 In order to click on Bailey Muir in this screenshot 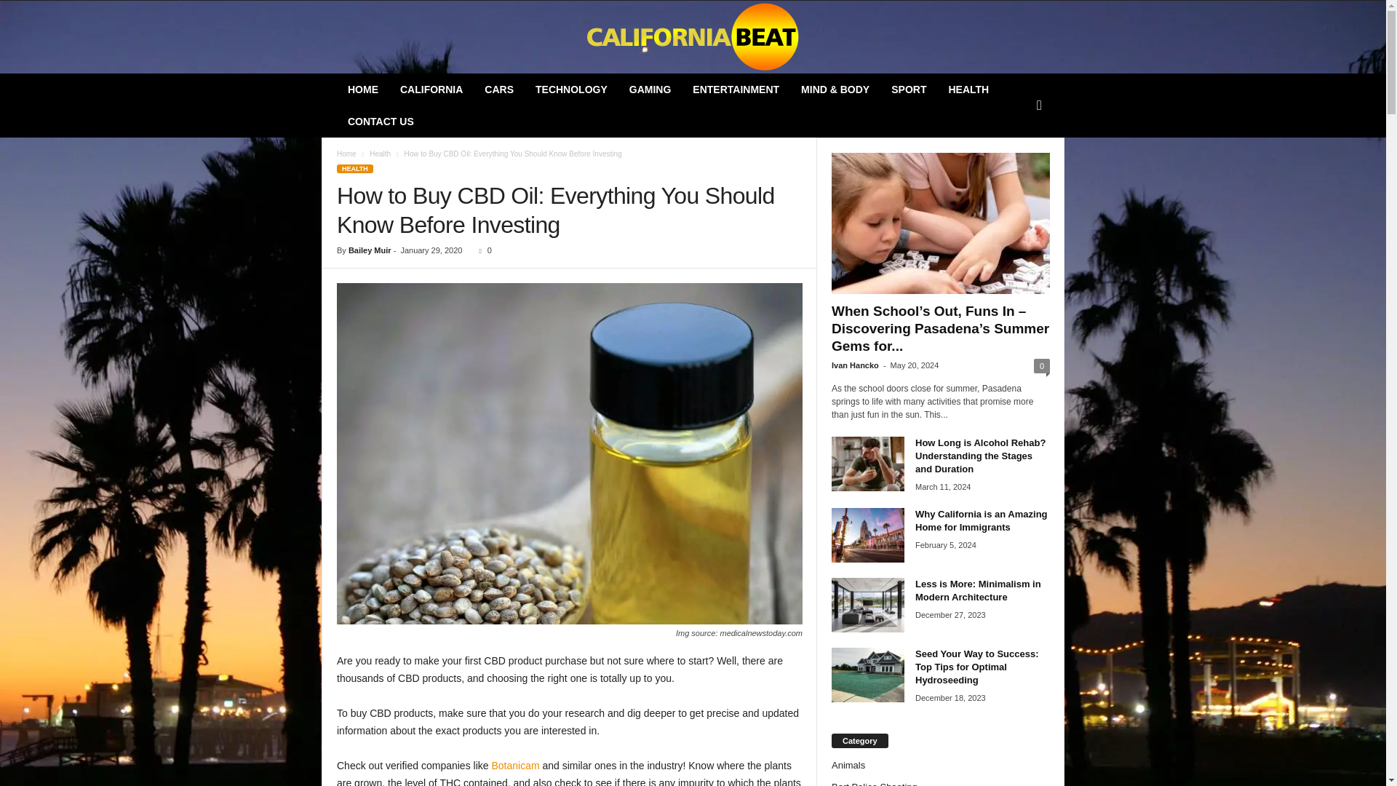, I will do `click(370, 250)`.